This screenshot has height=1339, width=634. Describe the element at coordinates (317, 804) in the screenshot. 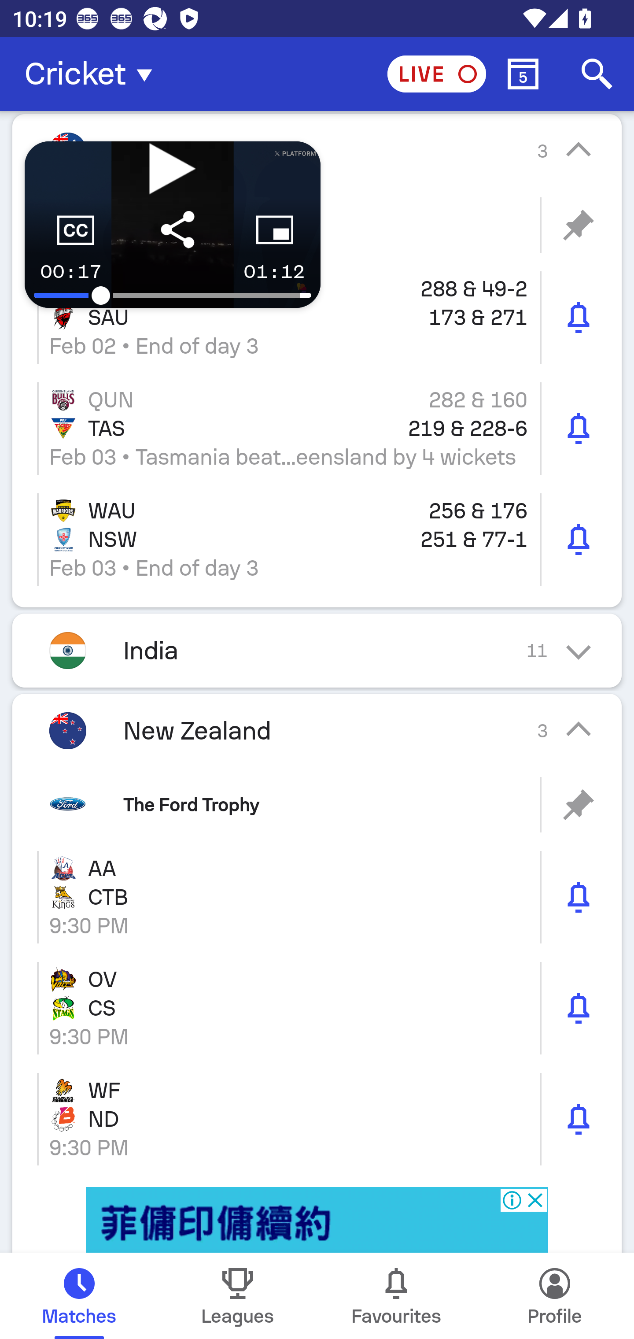

I see `The Ford Trophy` at that location.